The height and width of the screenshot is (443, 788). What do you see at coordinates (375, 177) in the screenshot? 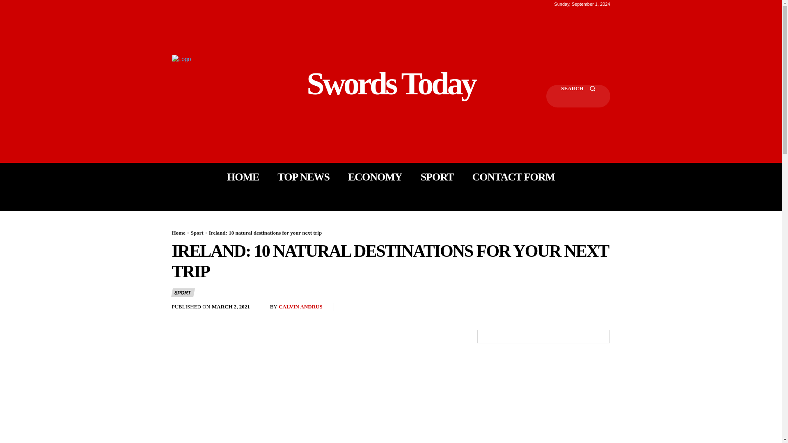
I see `ECONOMY` at bounding box center [375, 177].